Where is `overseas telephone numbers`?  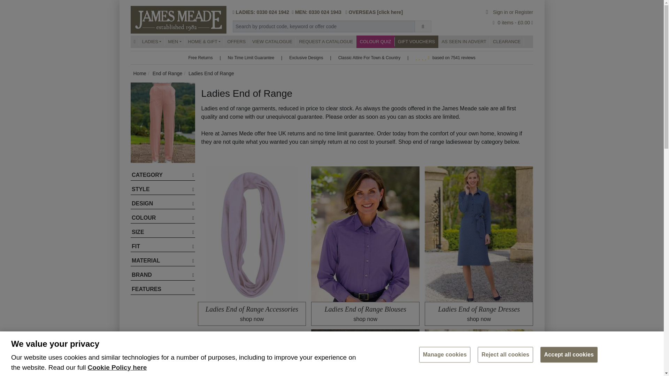 overseas telephone numbers is located at coordinates (390, 12).